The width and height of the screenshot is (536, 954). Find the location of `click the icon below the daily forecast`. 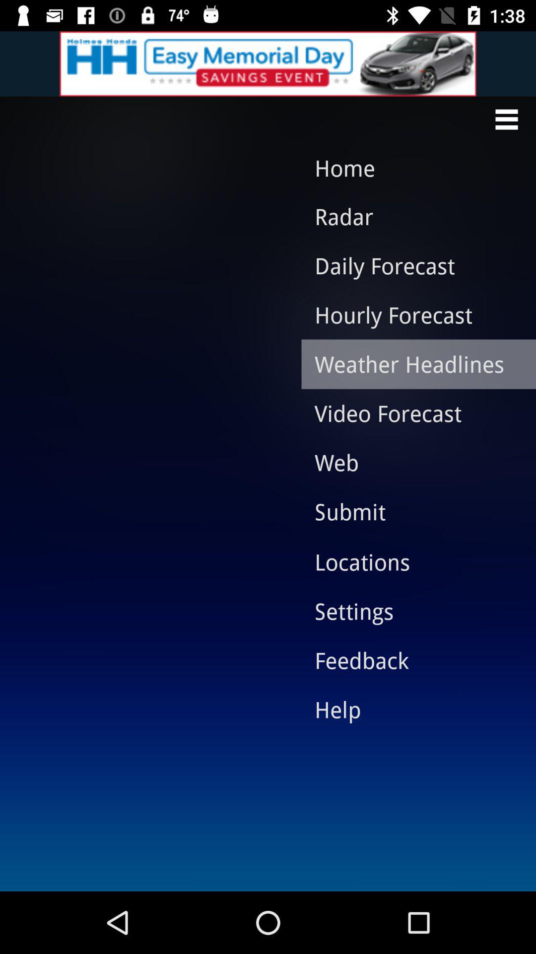

click the icon below the daily forecast is located at coordinates (411, 315).